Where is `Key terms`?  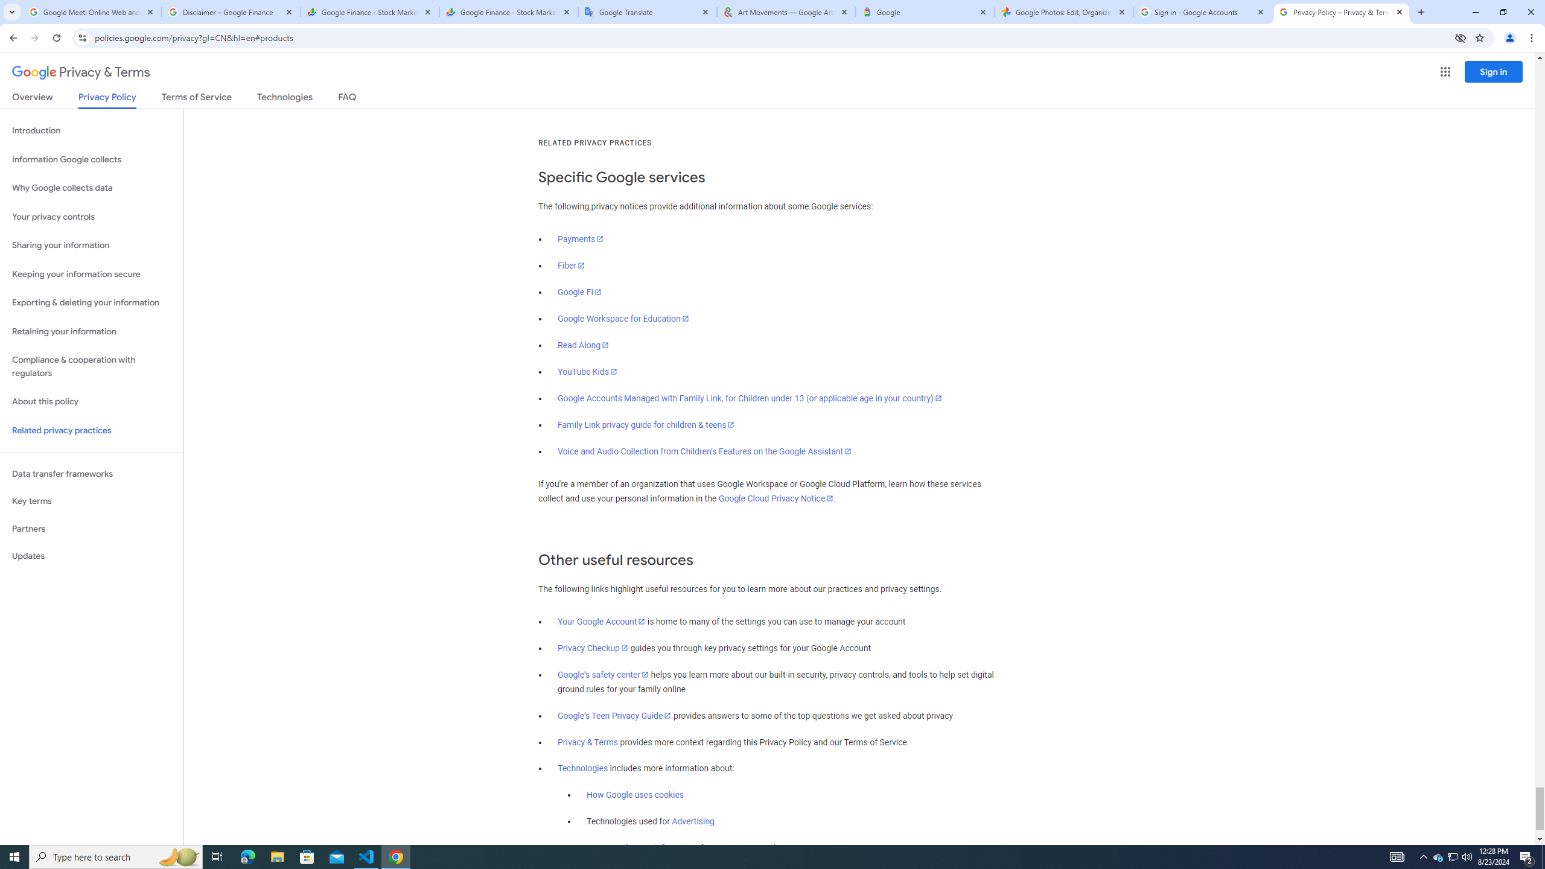
Key terms is located at coordinates (92, 501).